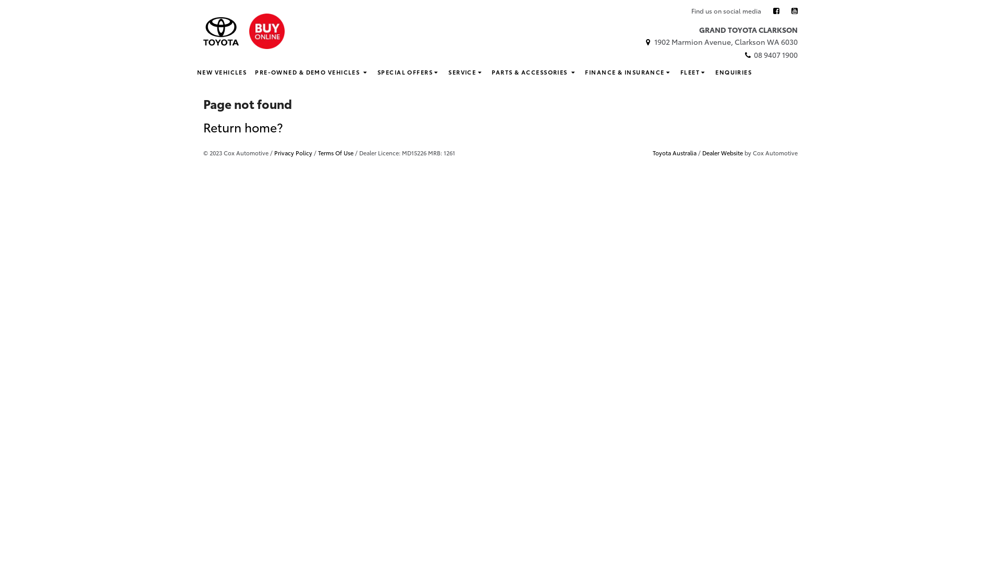 This screenshot has height=563, width=1001. I want to click on 1902 Marmion Avenue, Clarkson WA 6030, so click(721, 42).